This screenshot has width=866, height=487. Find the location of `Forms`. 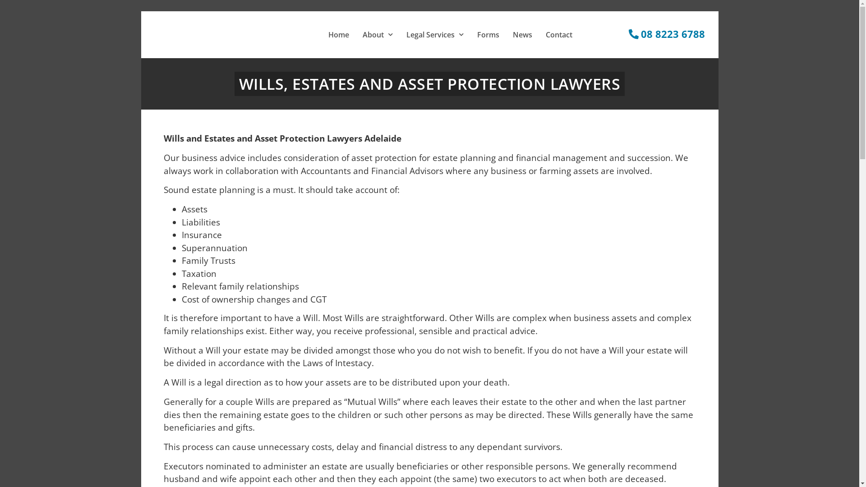

Forms is located at coordinates (488, 35).